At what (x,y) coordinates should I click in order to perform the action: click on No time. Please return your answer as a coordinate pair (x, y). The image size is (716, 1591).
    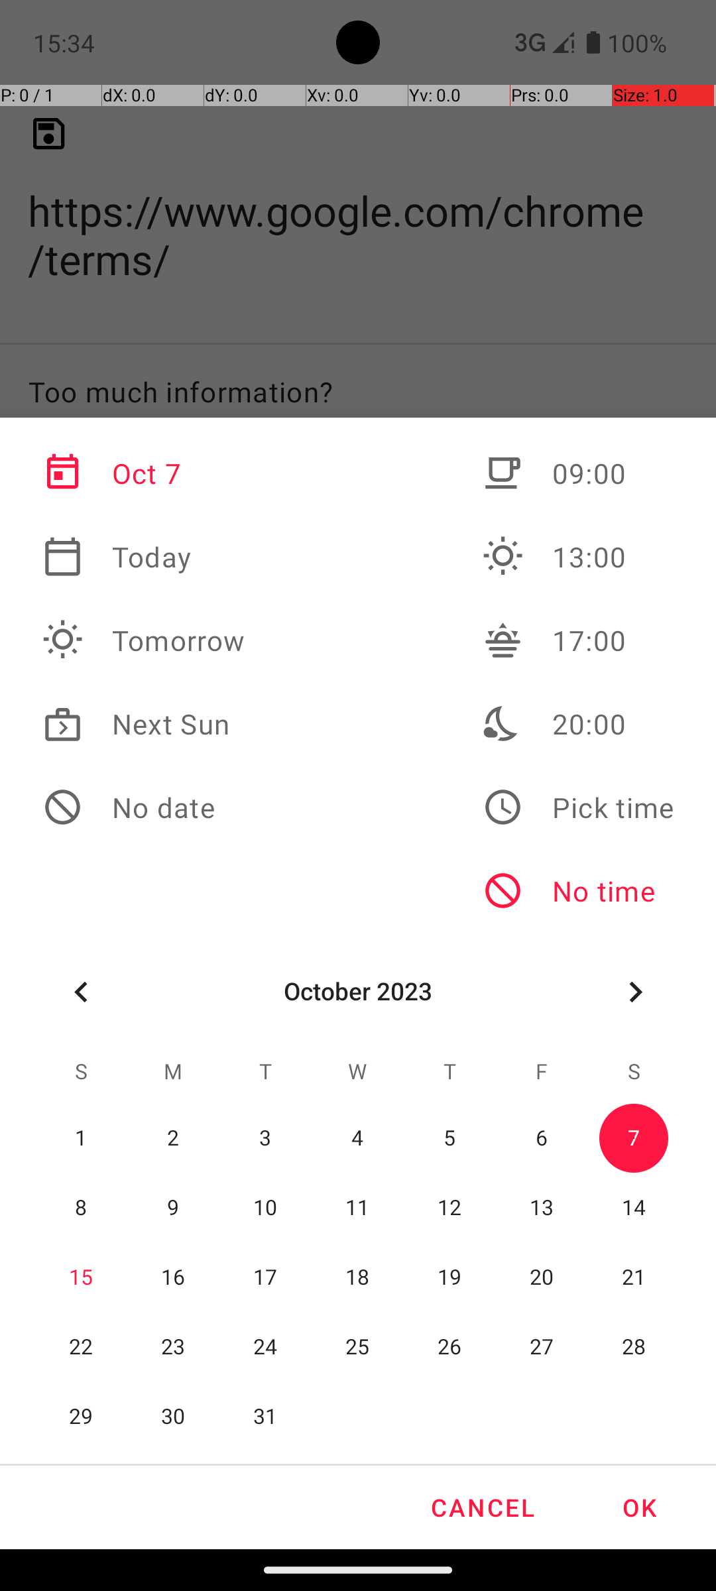
    Looking at the image, I should click on (578, 891).